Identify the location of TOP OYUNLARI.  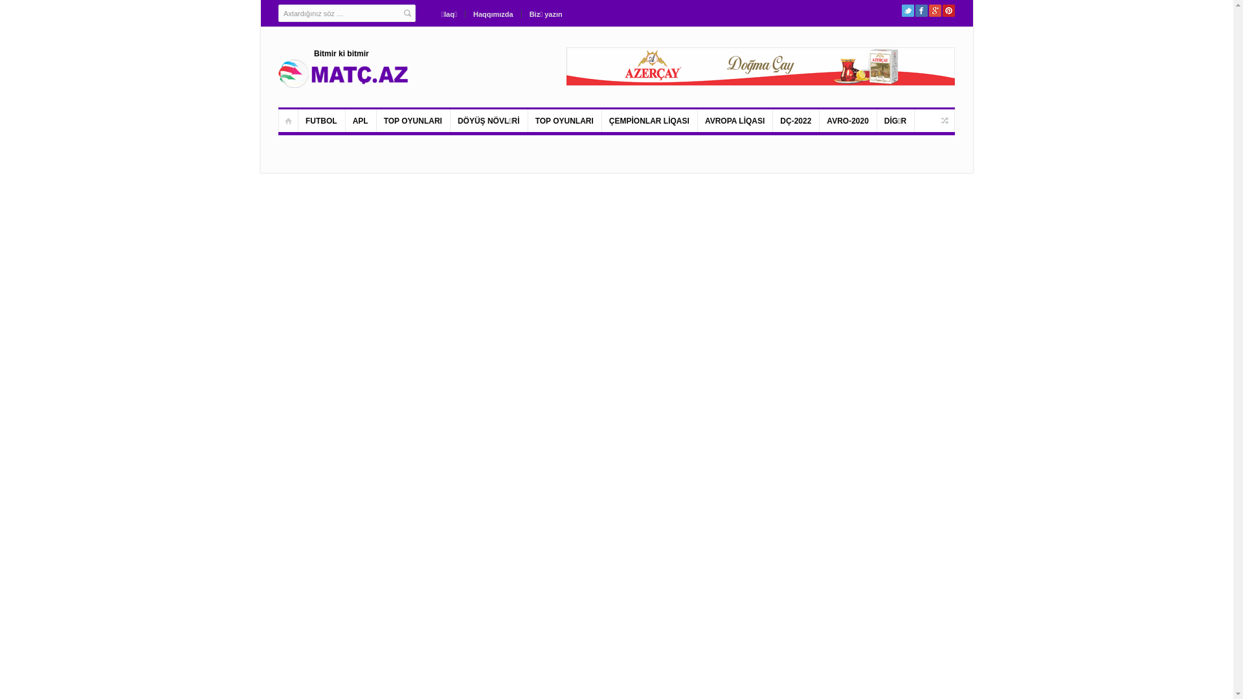
(565, 120).